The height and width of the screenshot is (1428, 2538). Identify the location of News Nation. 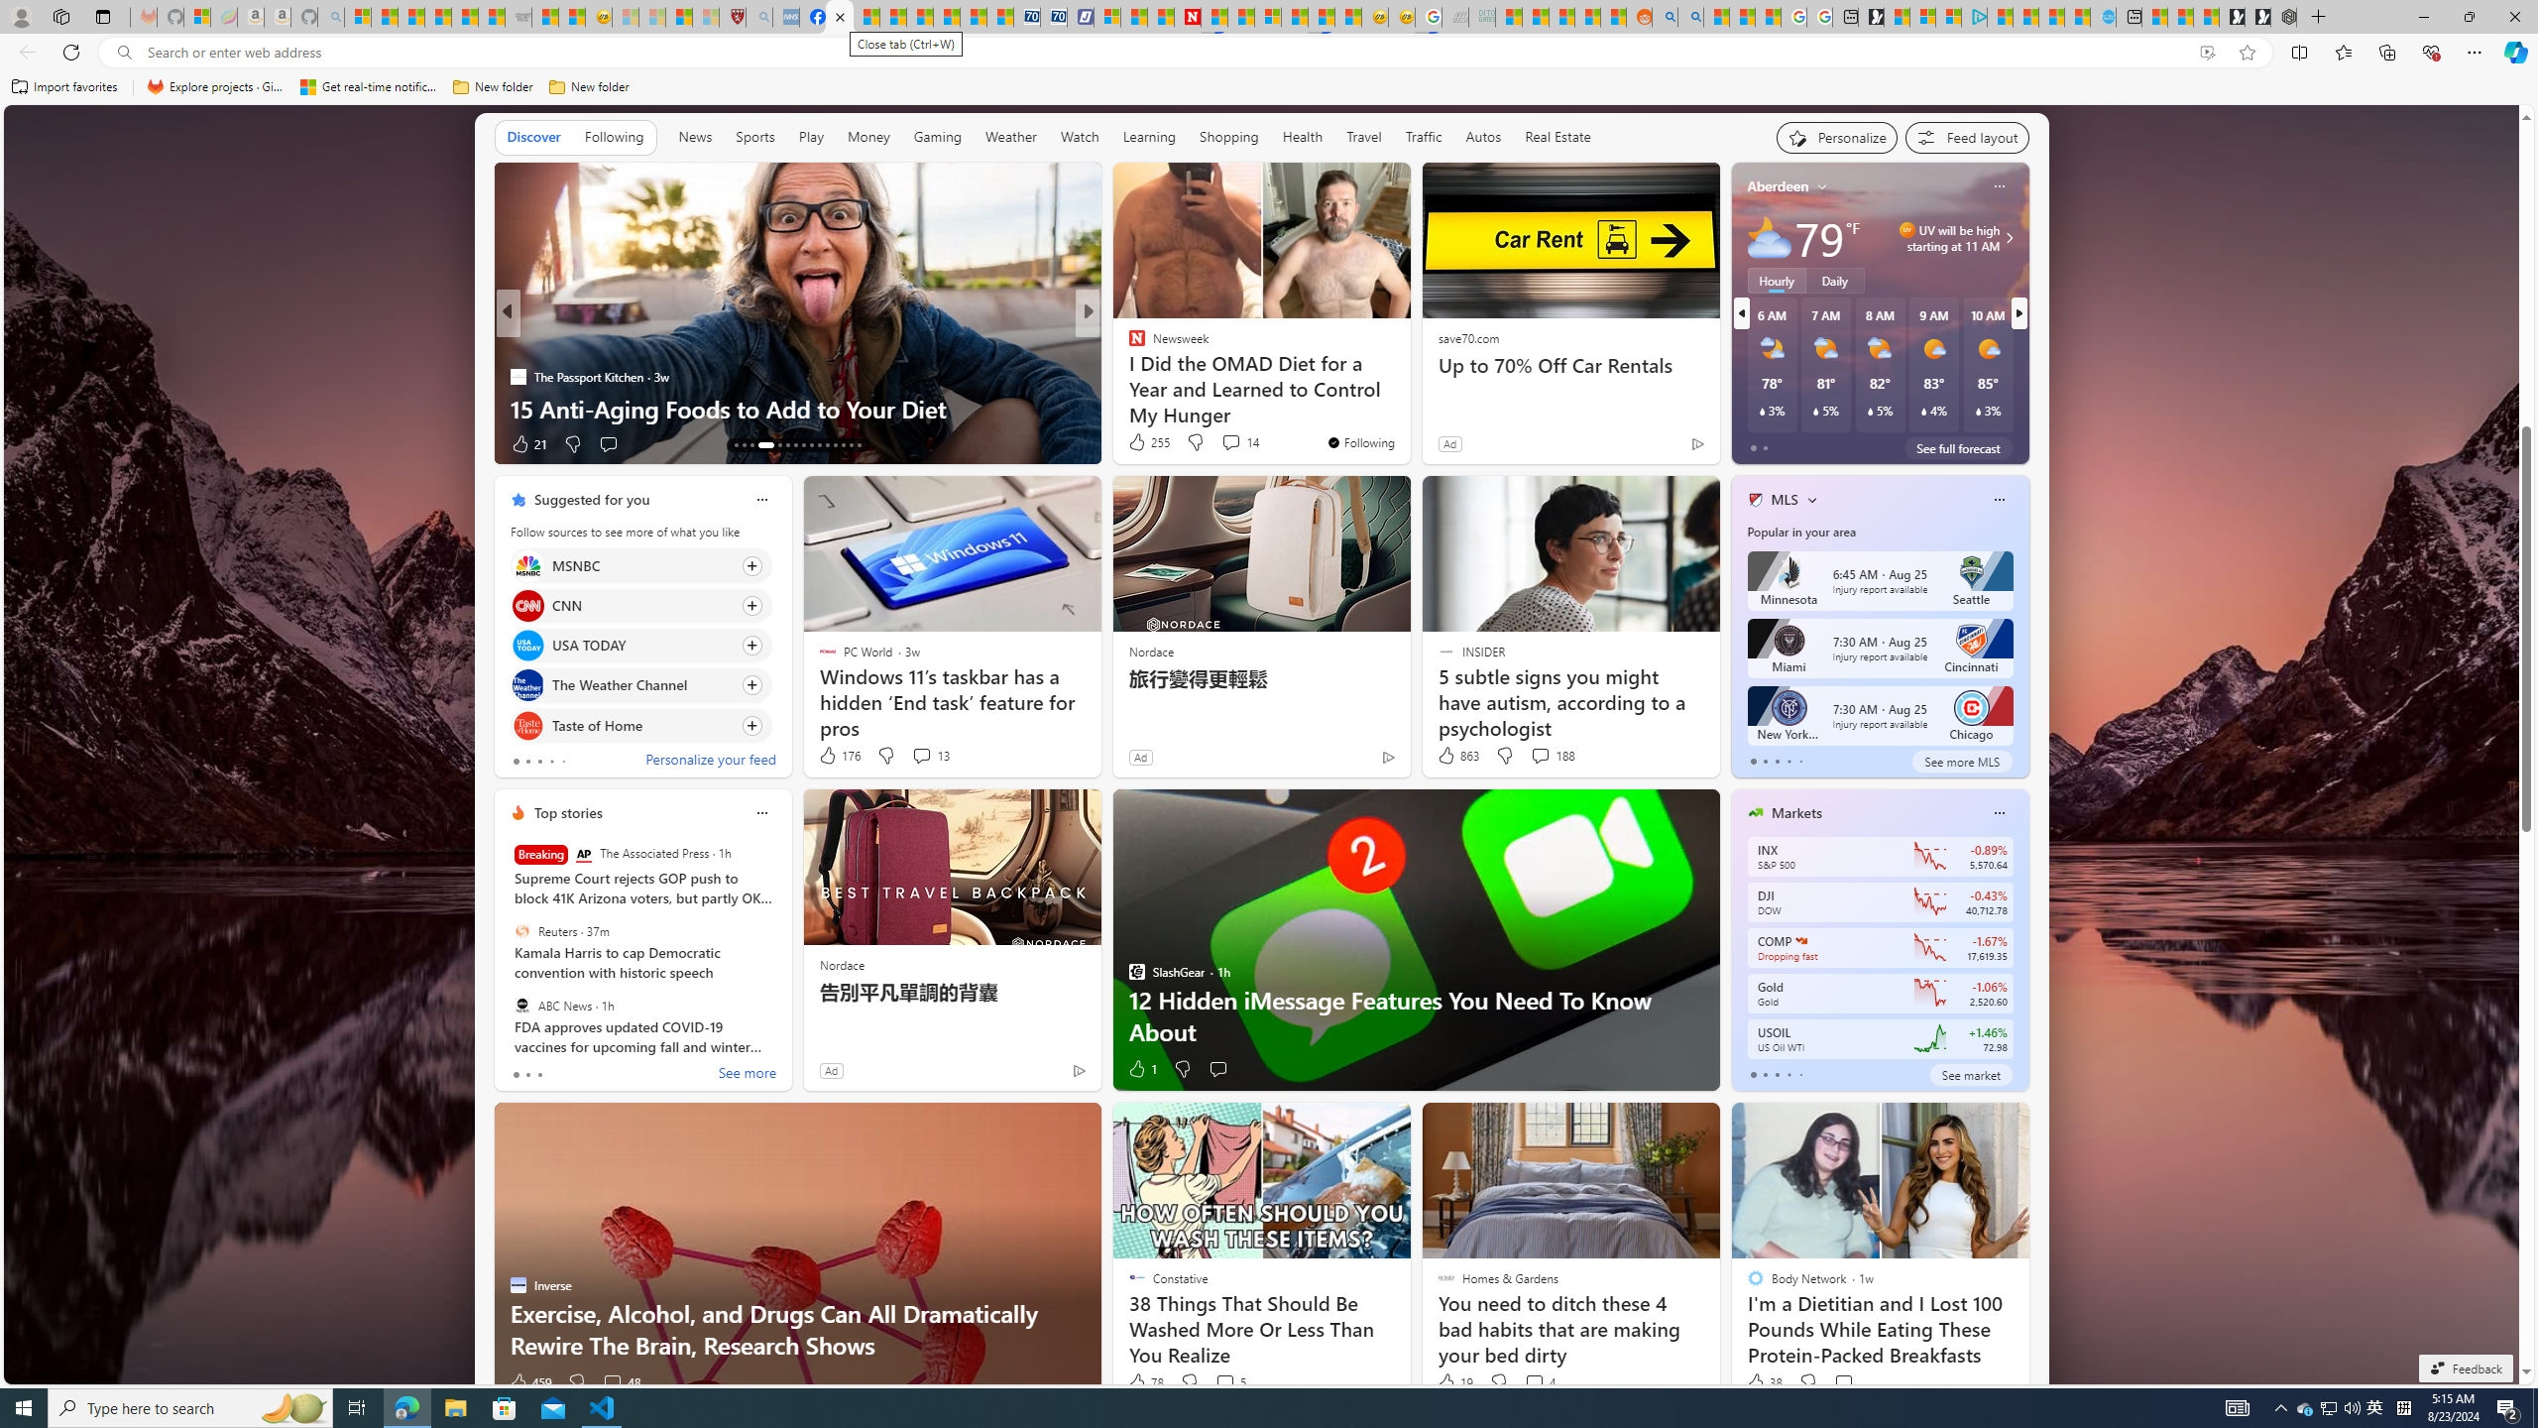
(1127, 376).